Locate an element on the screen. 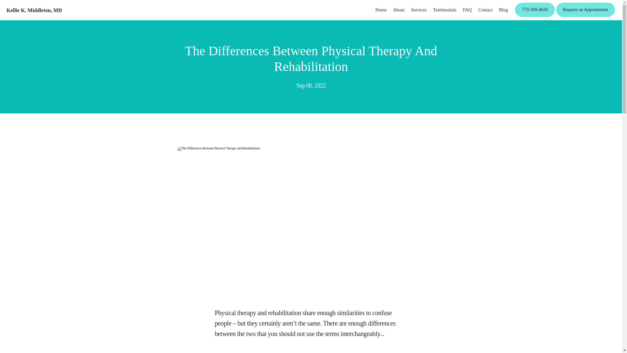  Blog is located at coordinates (504, 10).